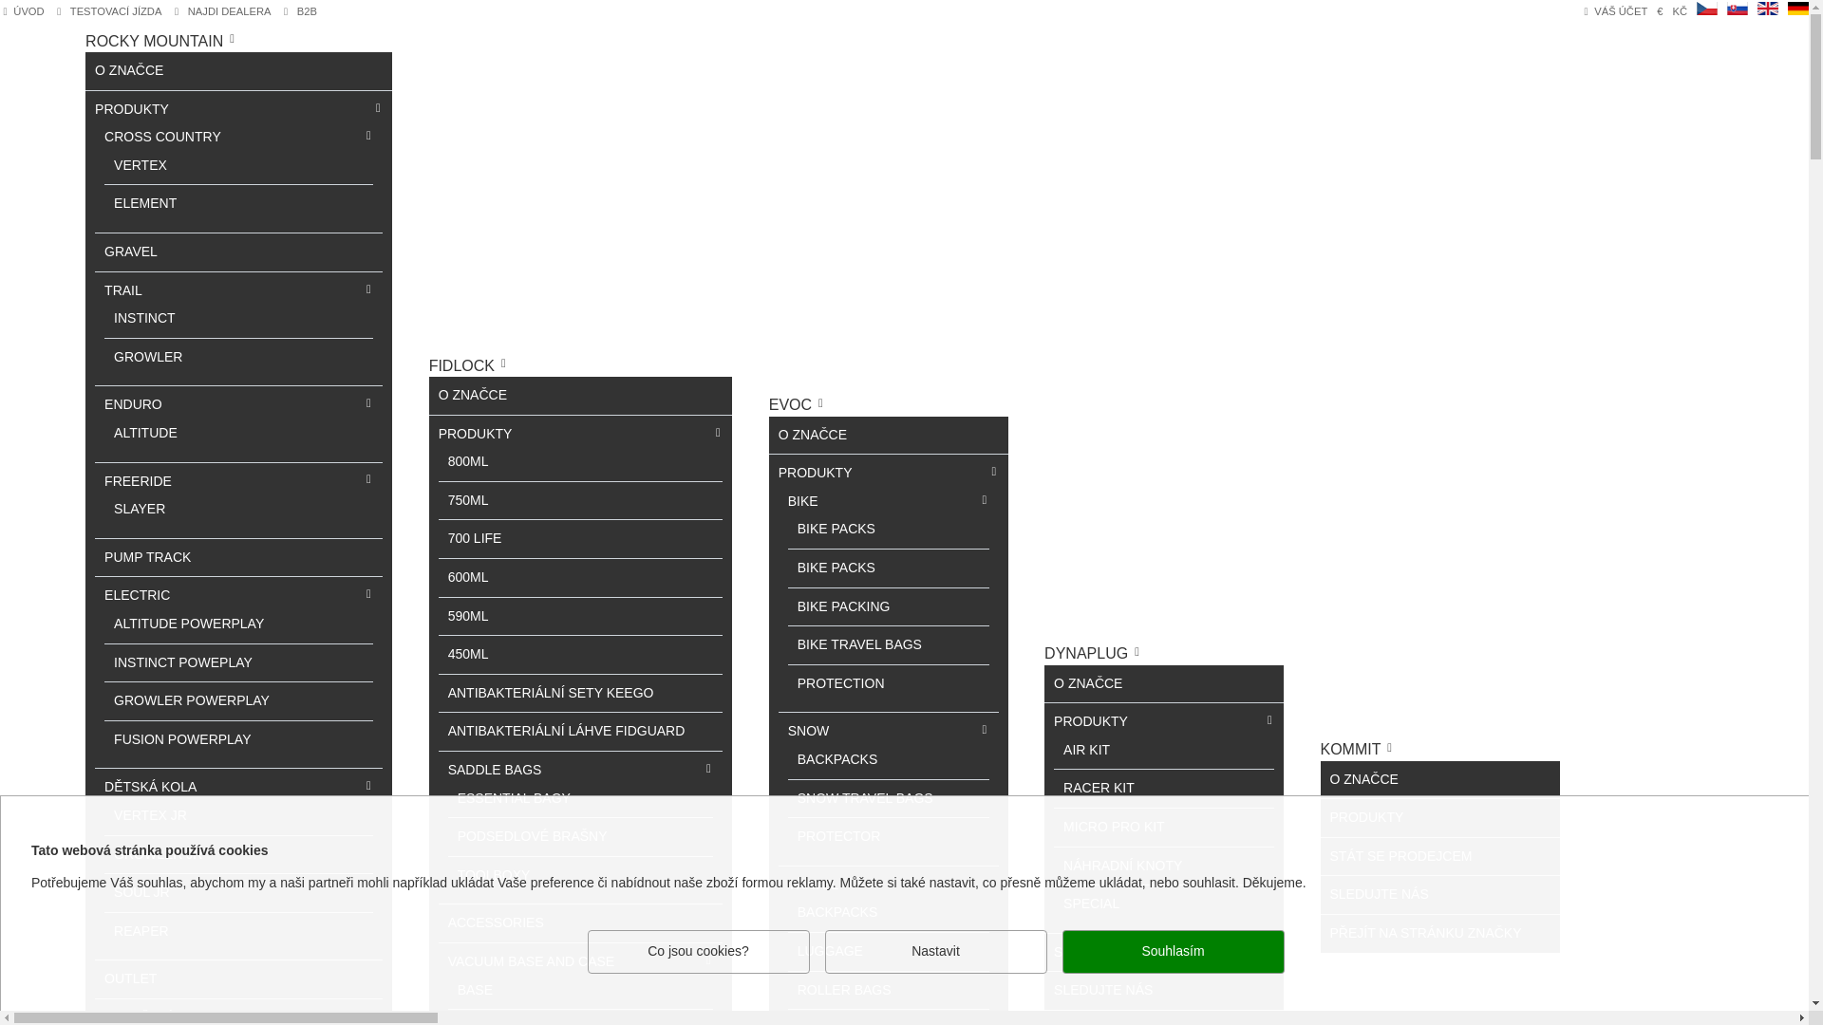 The image size is (1823, 1025). Describe the element at coordinates (137, 291) in the screenshot. I see `TRAIL` at that location.